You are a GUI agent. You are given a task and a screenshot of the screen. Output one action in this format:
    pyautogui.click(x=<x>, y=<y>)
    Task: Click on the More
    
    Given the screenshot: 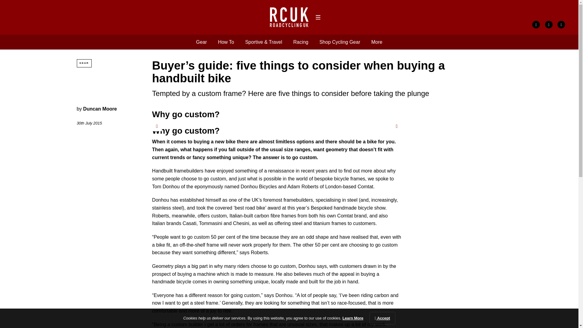 What is the action you would take?
    pyautogui.click(x=377, y=42)
    